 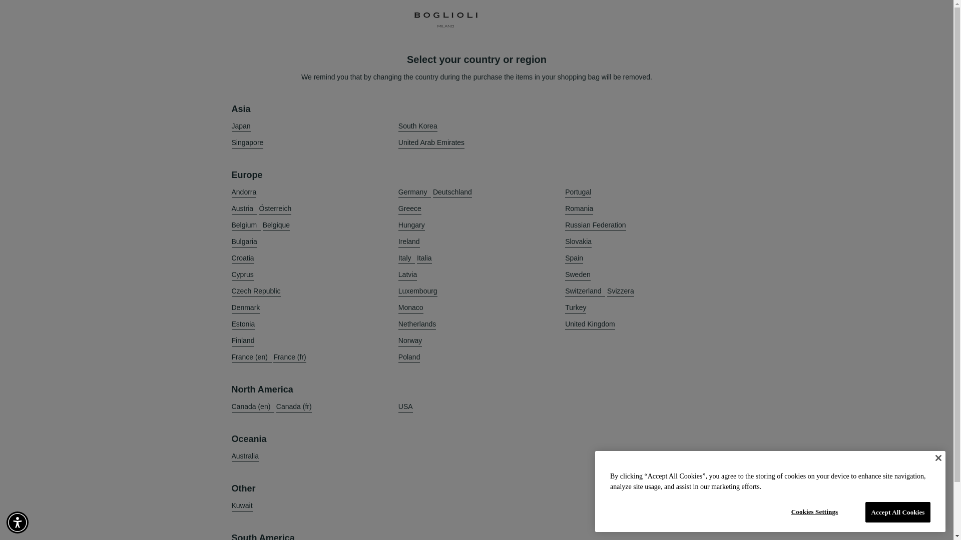 What do you see at coordinates (417, 126) in the screenshot?
I see `South Korea` at bounding box center [417, 126].